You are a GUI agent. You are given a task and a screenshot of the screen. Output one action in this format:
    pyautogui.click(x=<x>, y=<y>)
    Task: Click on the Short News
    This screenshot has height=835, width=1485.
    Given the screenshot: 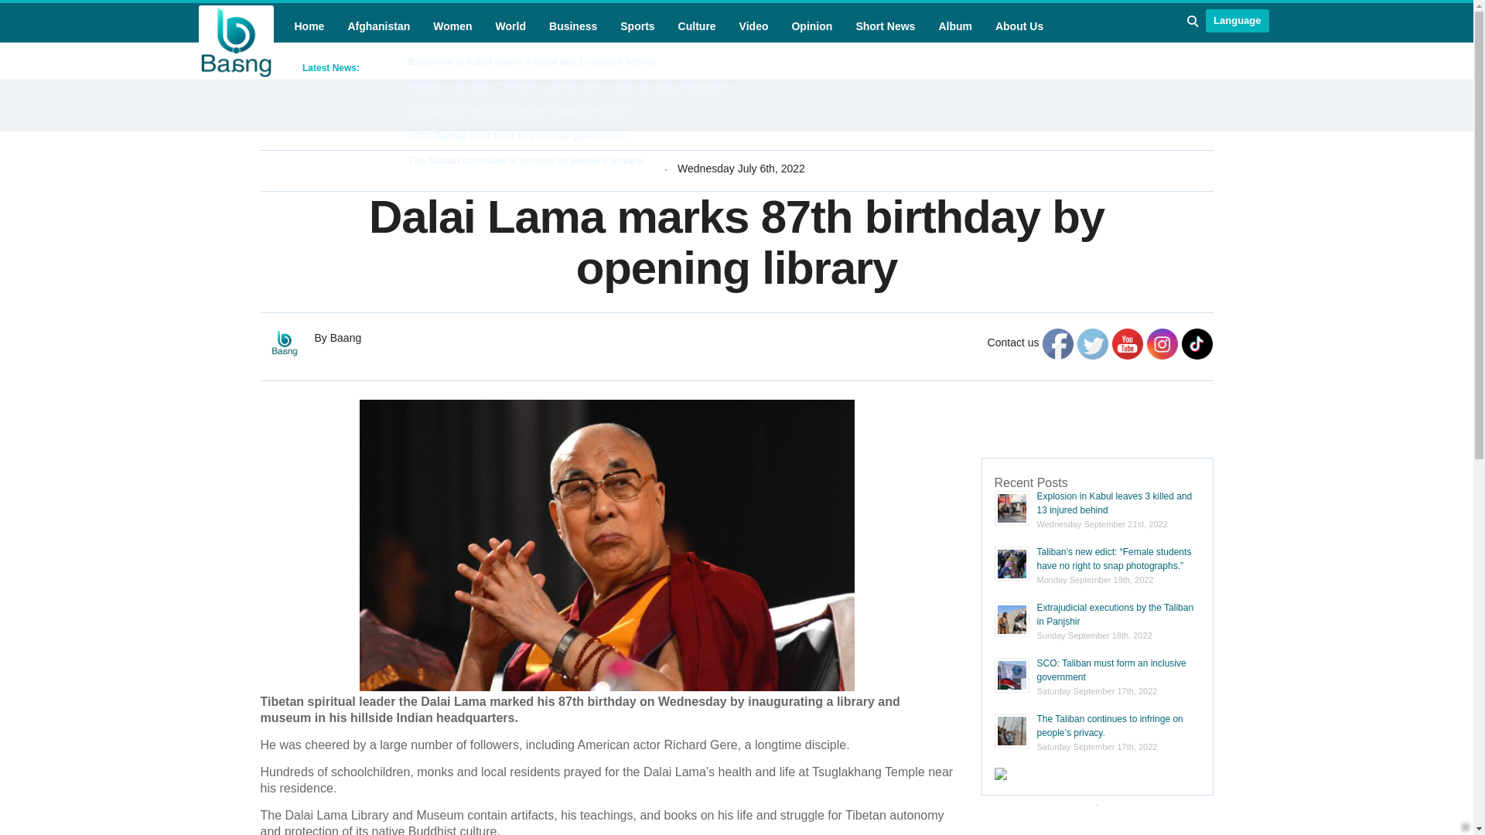 What is the action you would take?
    pyautogui.click(x=885, y=26)
    